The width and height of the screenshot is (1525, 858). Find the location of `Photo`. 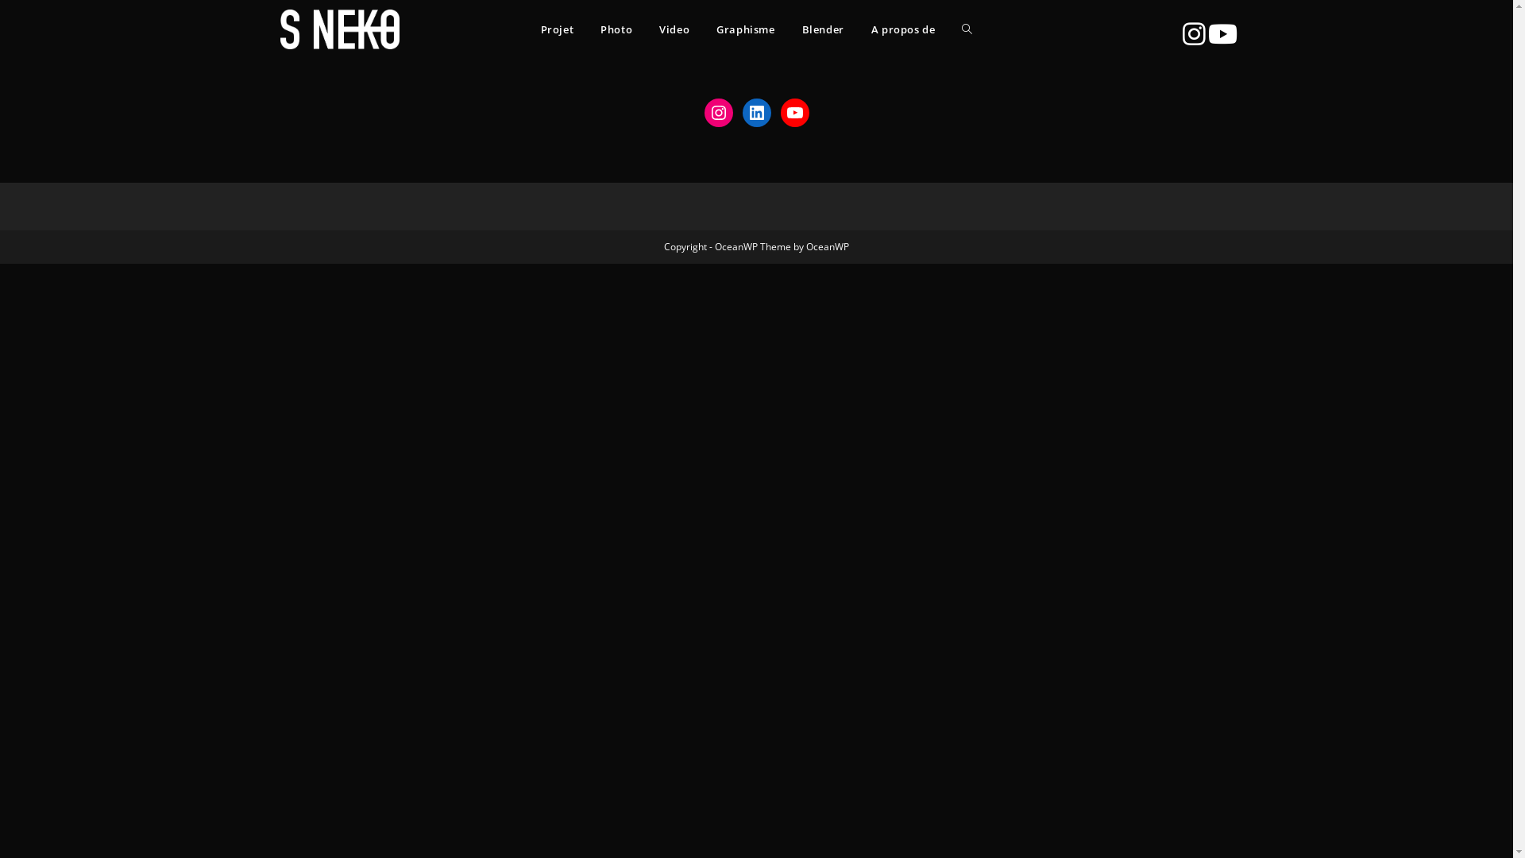

Photo is located at coordinates (616, 29).